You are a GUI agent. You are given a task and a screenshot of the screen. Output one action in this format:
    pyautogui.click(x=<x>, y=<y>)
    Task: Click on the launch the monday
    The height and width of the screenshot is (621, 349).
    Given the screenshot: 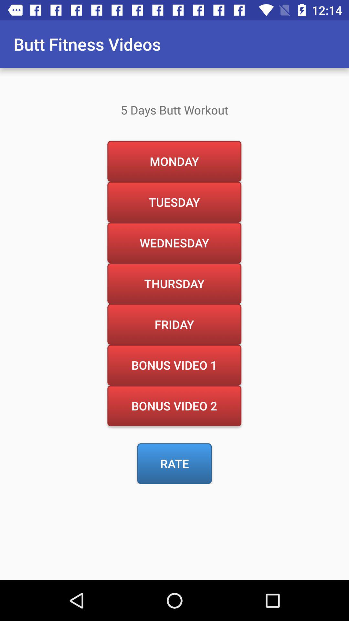 What is the action you would take?
    pyautogui.click(x=174, y=161)
    